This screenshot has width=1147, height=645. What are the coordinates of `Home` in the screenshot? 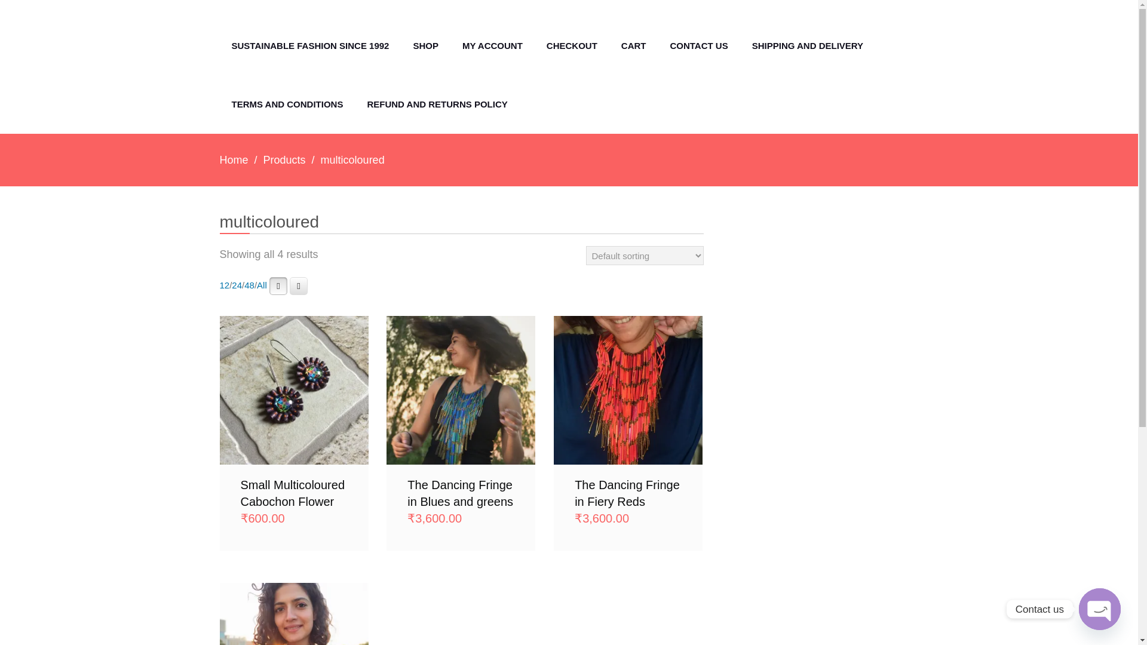 It's located at (234, 160).